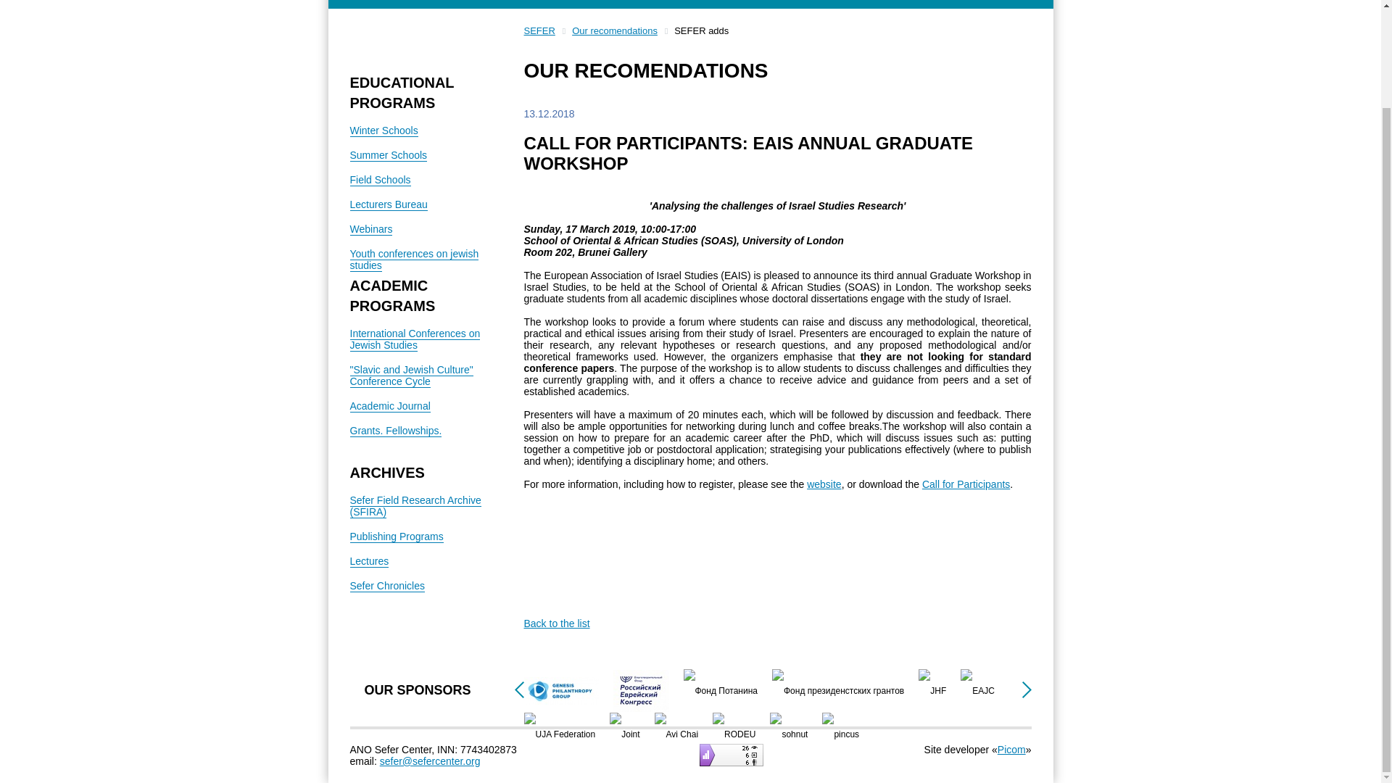 The height and width of the screenshot is (783, 1392). What do you see at coordinates (555, 623) in the screenshot?
I see `Back to the list` at bounding box center [555, 623].